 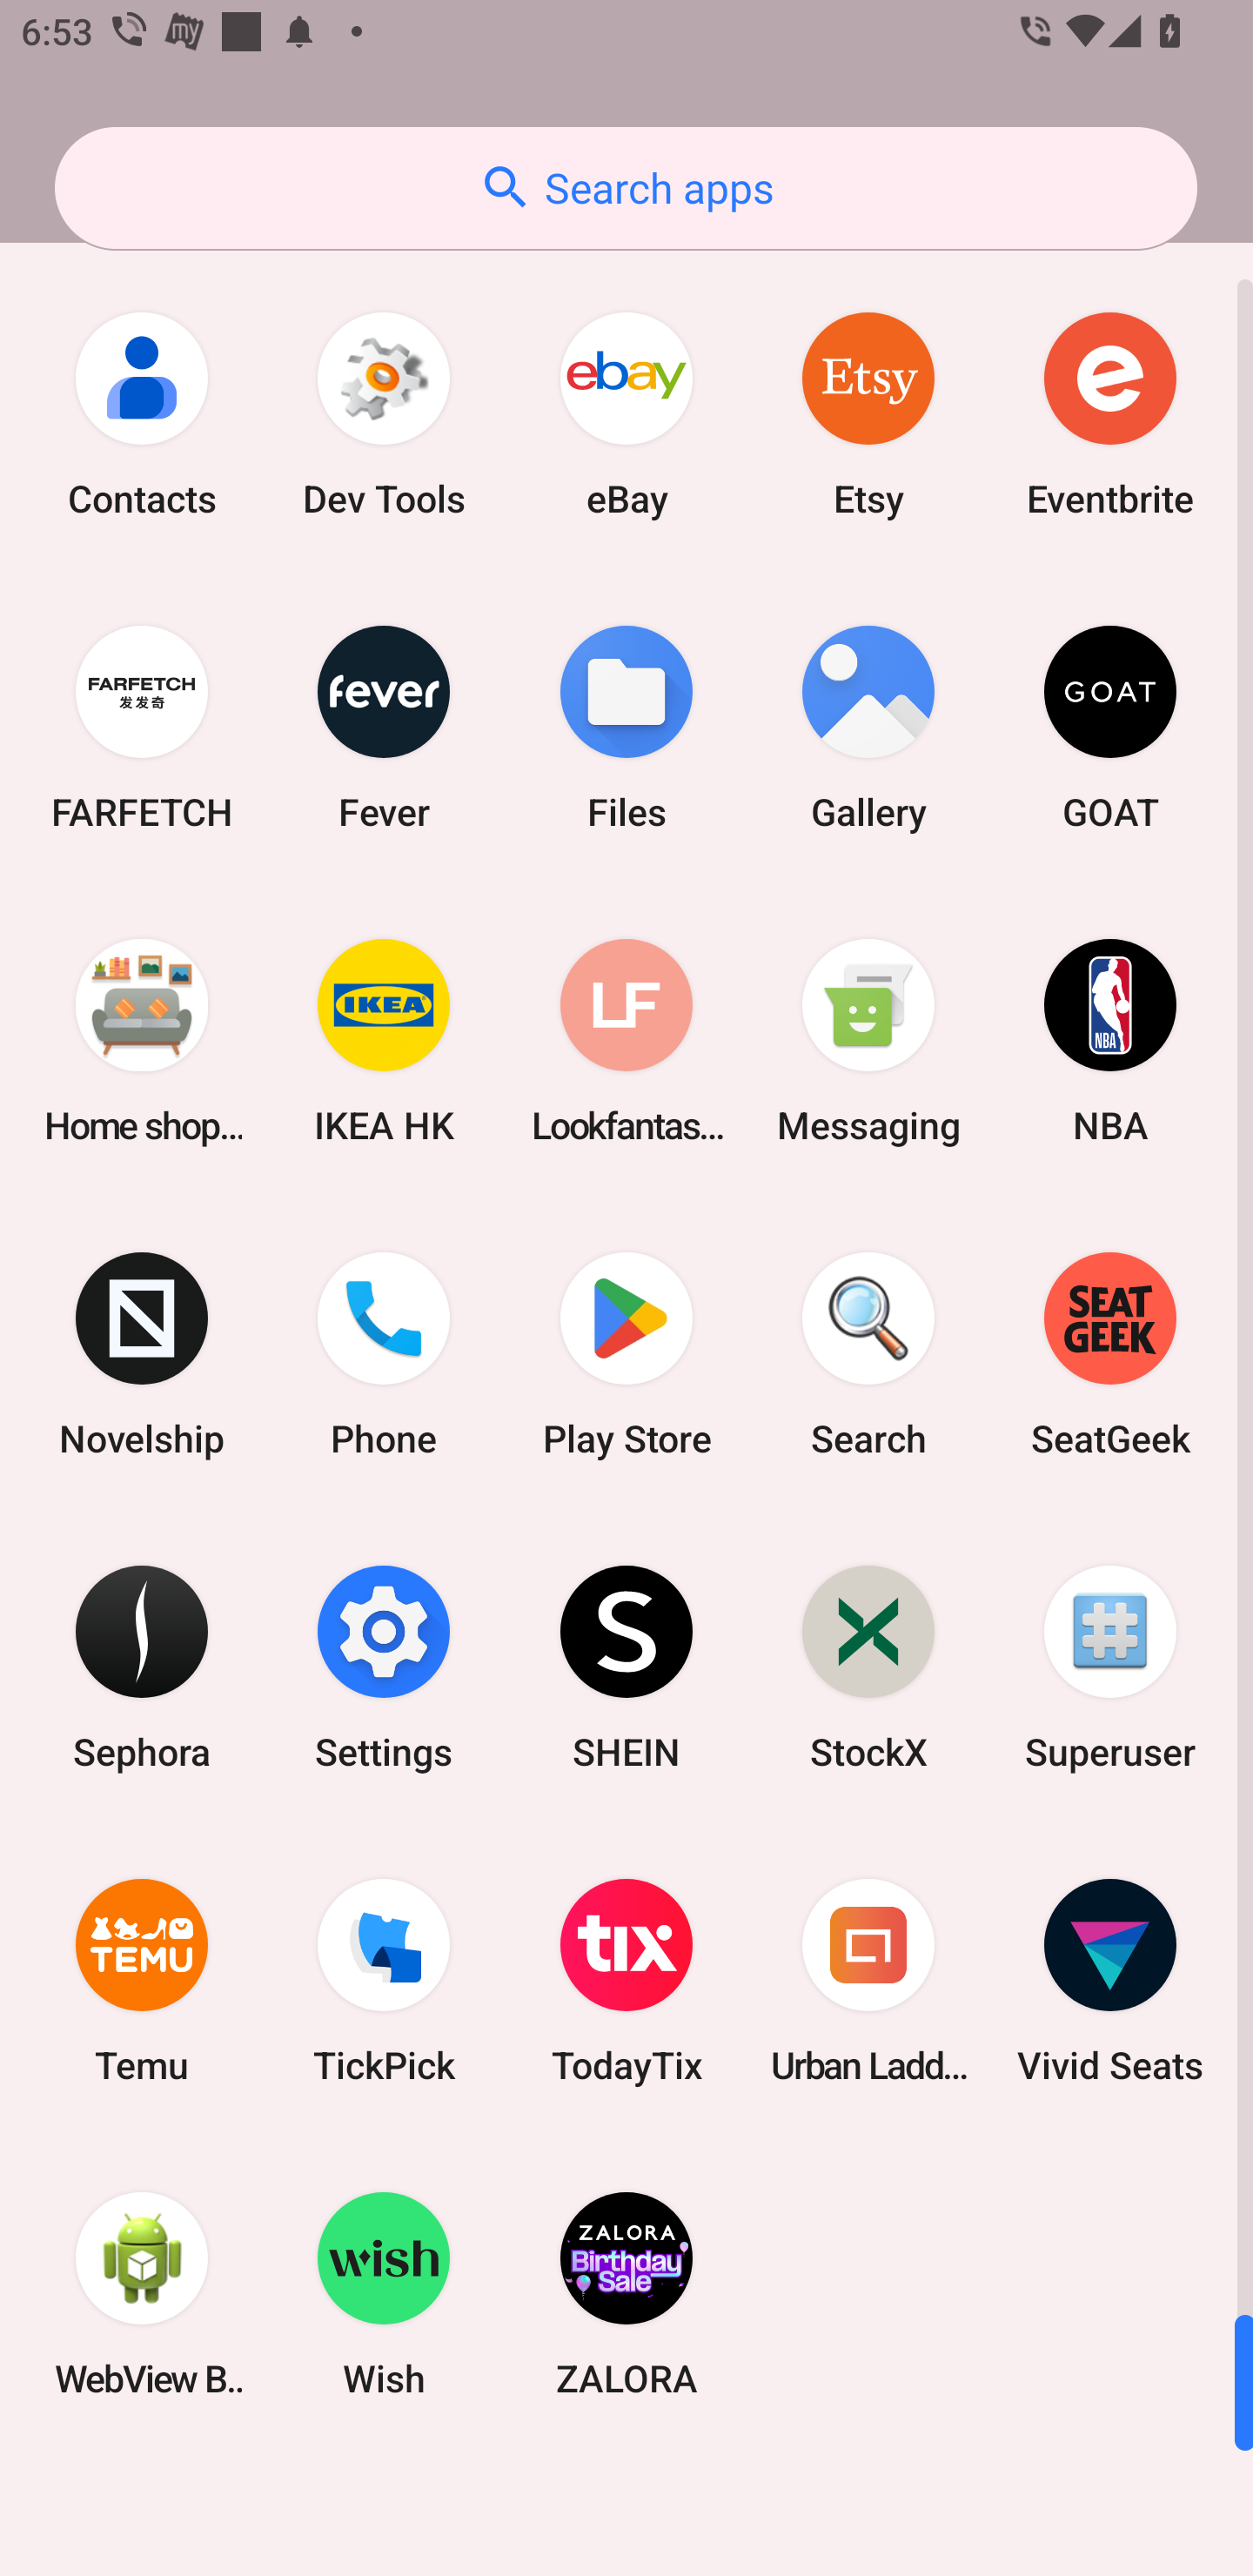 What do you see at coordinates (1110, 1041) in the screenshot?
I see `NBA` at bounding box center [1110, 1041].